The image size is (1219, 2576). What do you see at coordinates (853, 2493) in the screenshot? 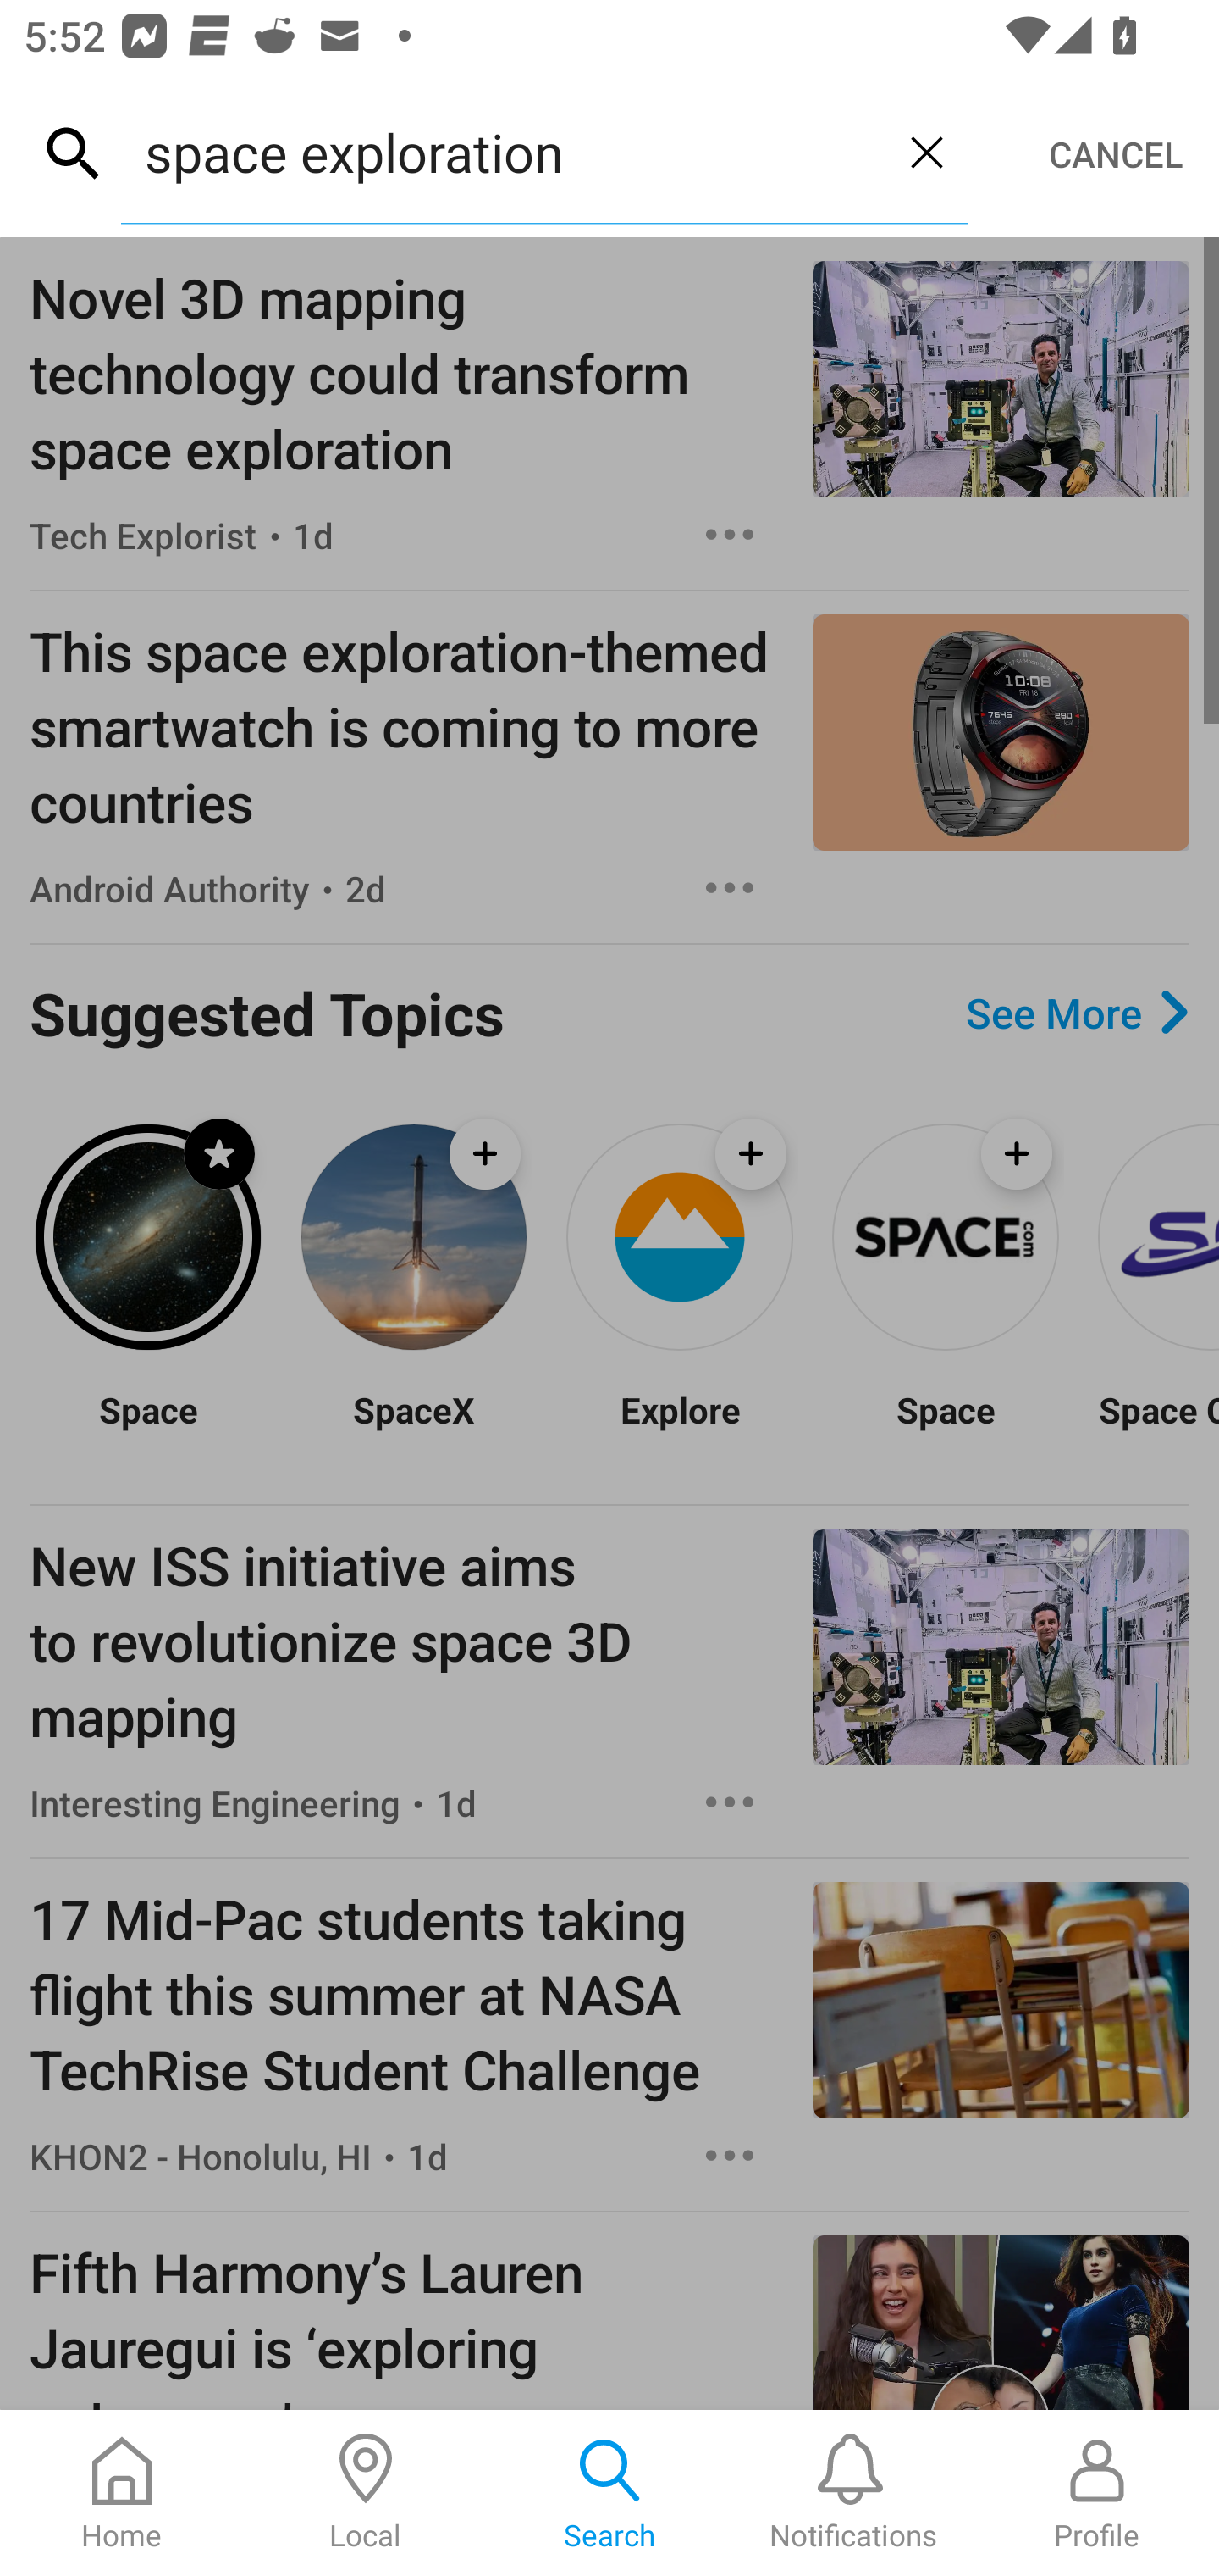
I see `Notifications` at bounding box center [853, 2493].